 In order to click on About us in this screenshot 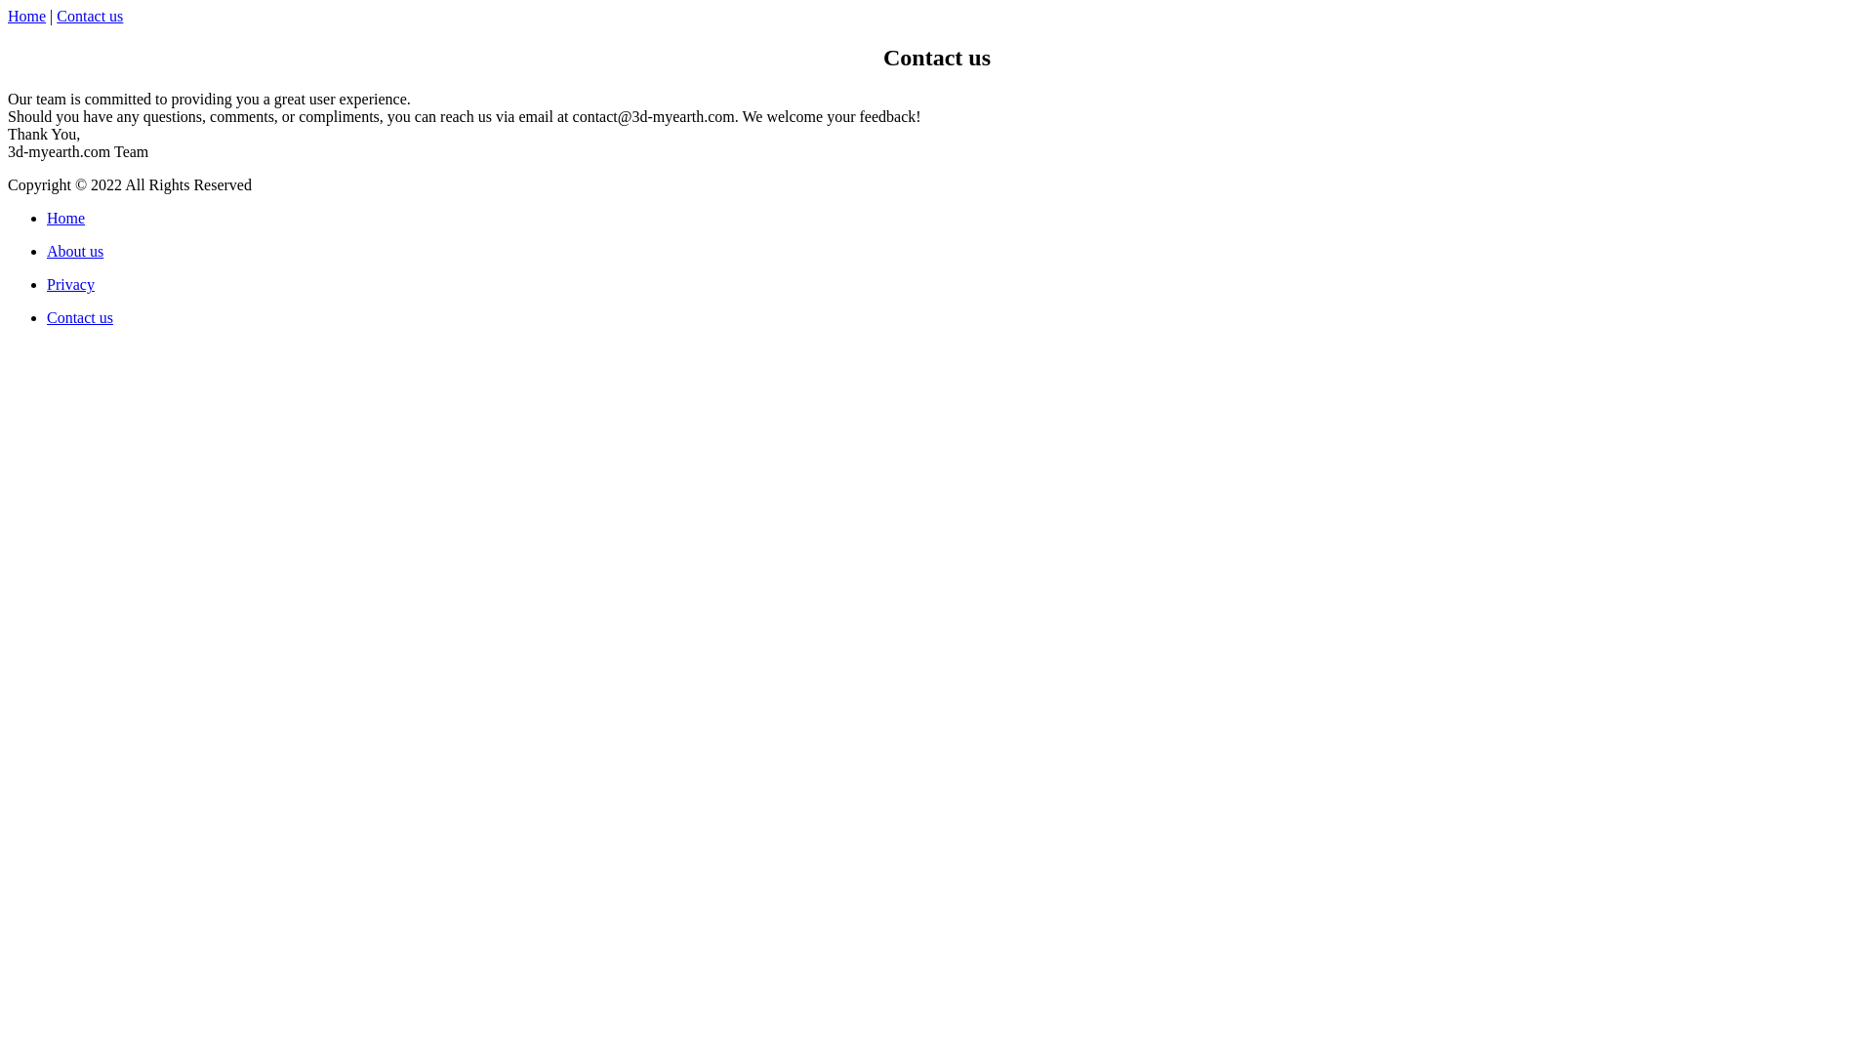, I will do `click(75, 252)`.